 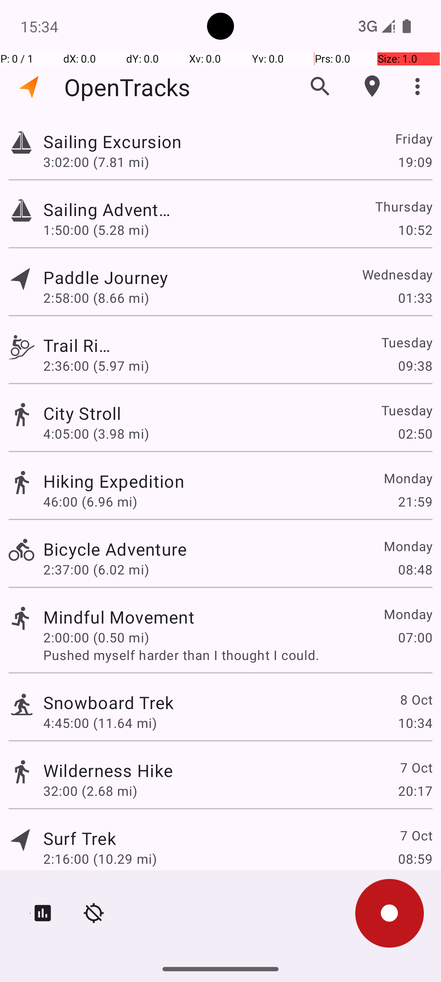 I want to click on 2:58:00 (8.66 mi), so click(x=96, y=298).